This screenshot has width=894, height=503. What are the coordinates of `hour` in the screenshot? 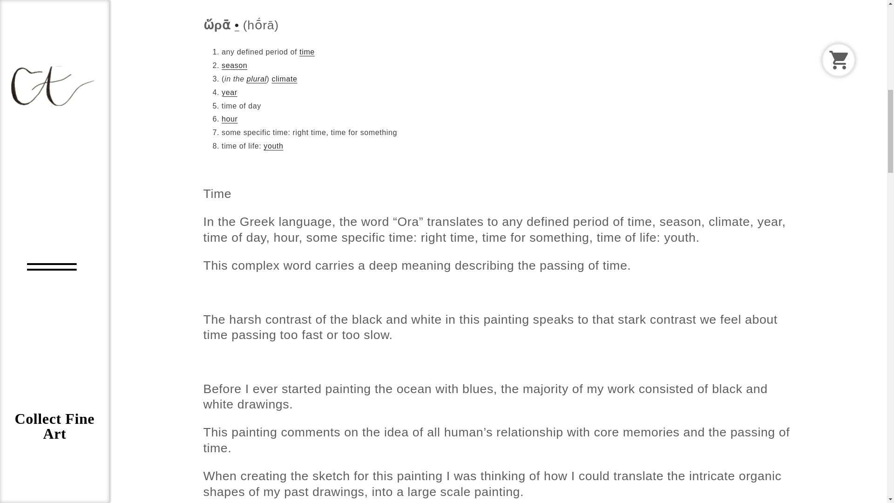 It's located at (230, 119).